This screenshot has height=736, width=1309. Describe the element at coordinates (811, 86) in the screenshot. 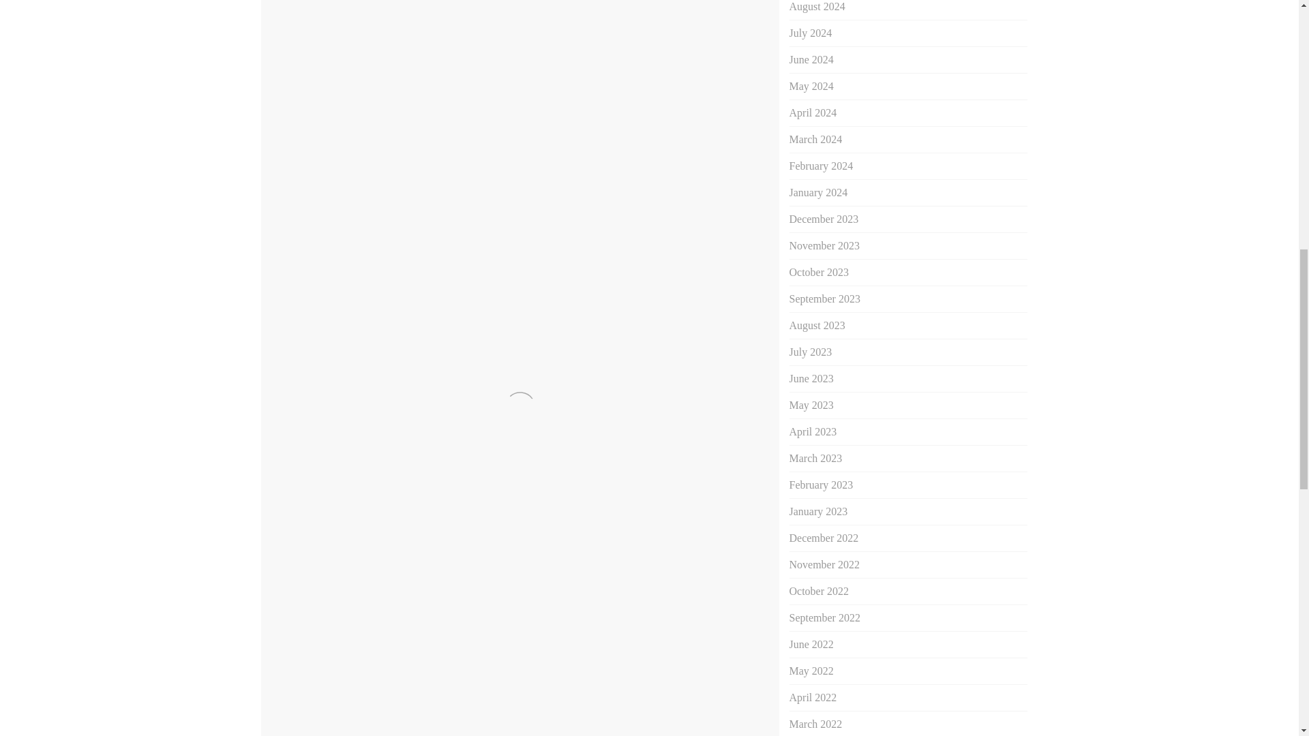

I see `May 2024` at that location.